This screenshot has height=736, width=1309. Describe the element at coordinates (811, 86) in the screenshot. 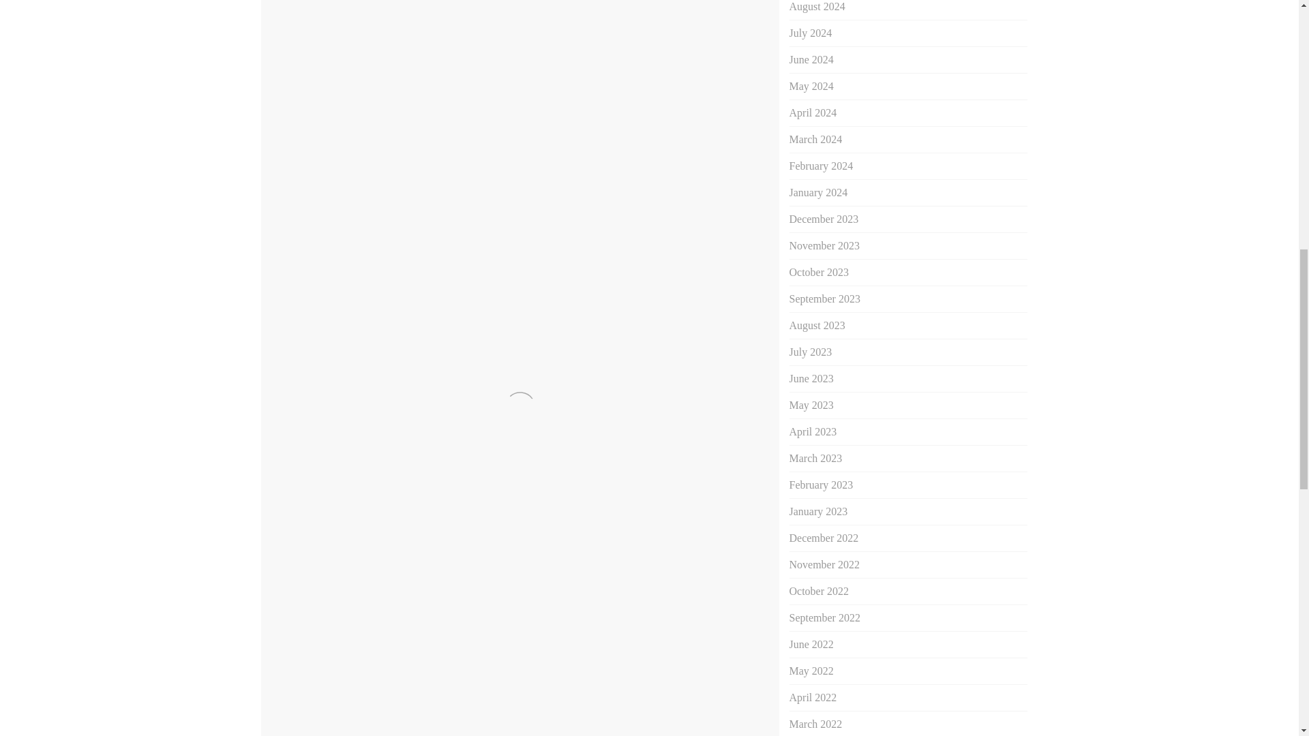

I see `May 2024` at that location.